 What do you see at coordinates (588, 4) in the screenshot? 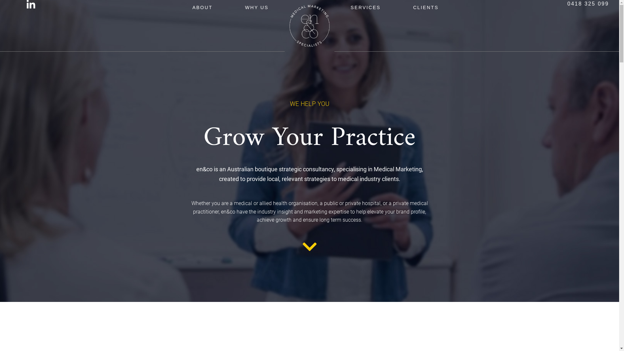
I see `0418 325 099` at bounding box center [588, 4].